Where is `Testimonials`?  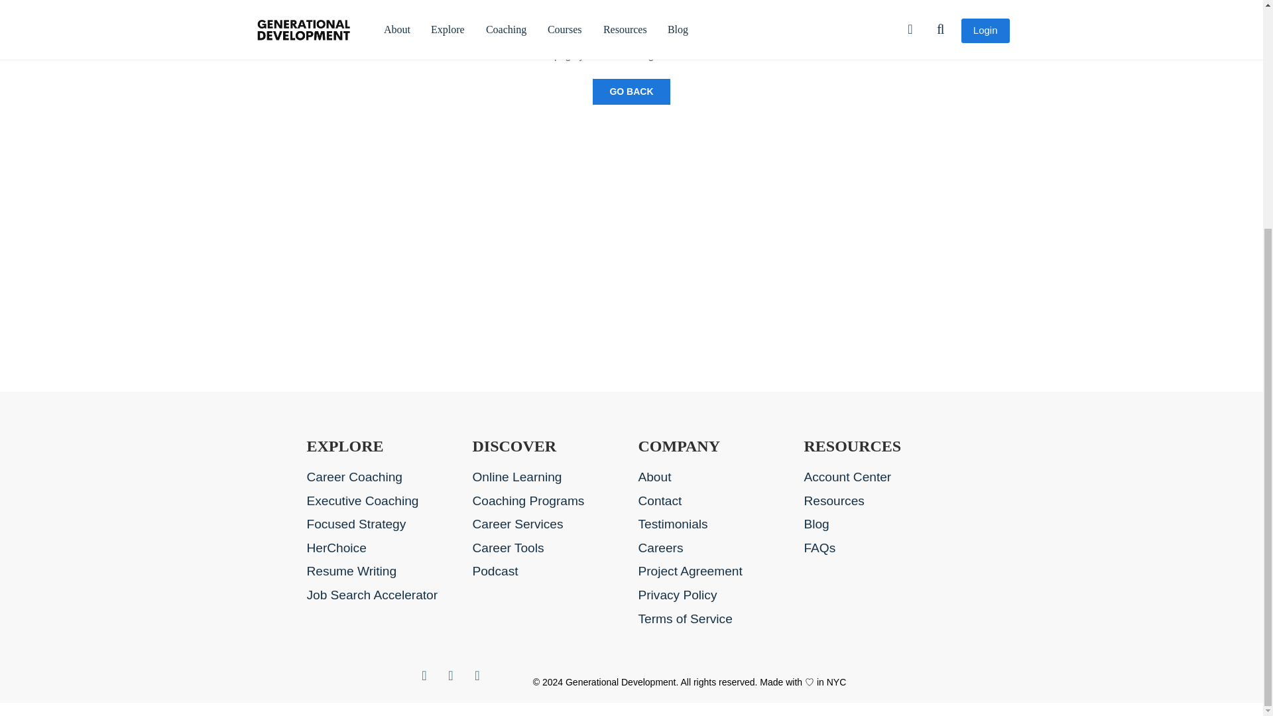
Testimonials is located at coordinates (713, 524).